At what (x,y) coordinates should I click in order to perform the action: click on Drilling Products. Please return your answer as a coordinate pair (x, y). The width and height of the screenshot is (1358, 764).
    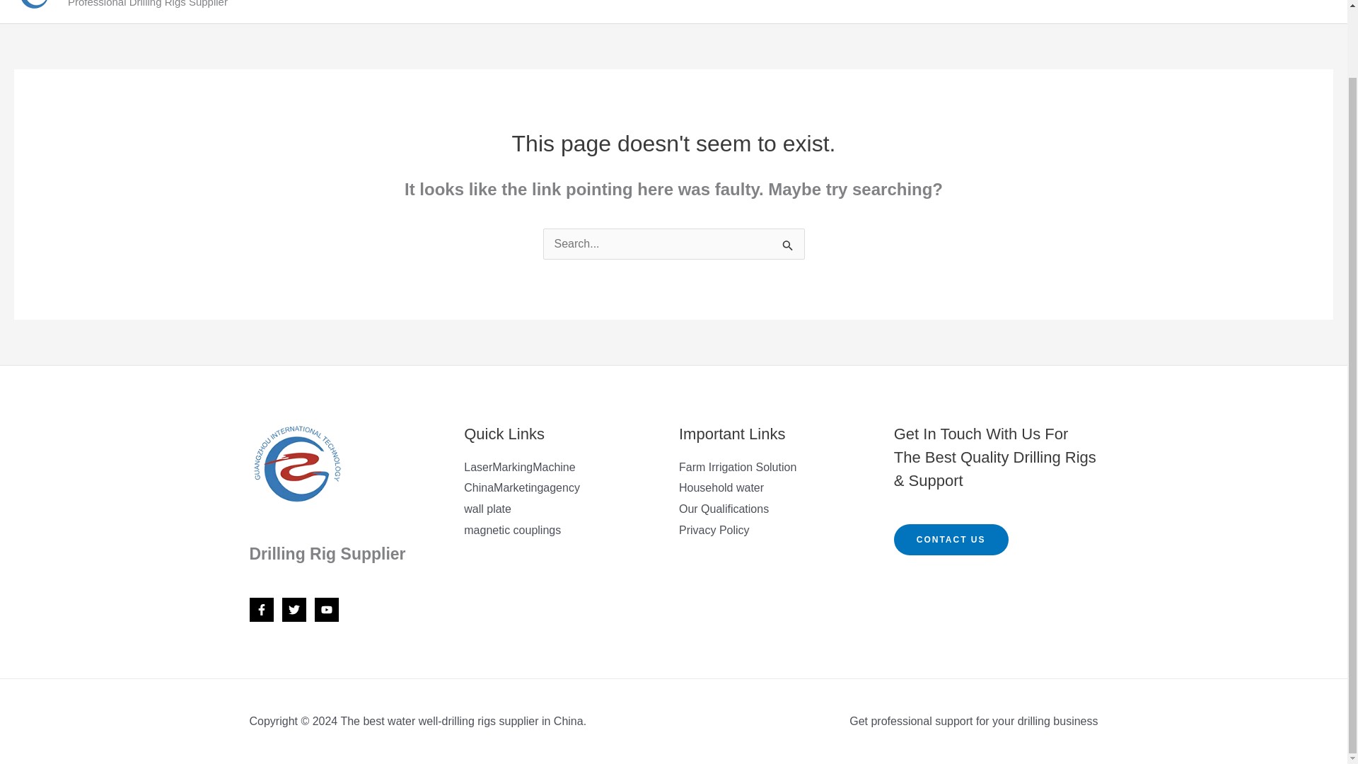
    Looking at the image, I should click on (1144, 6).